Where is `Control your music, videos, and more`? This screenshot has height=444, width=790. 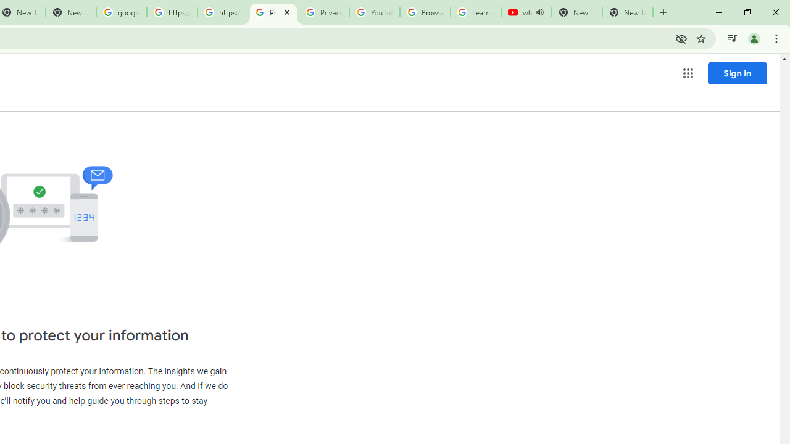 Control your music, videos, and more is located at coordinates (732, 38).